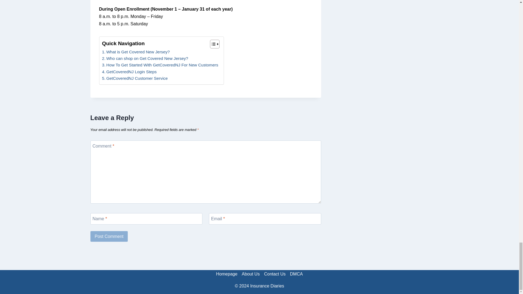 Image resolution: width=523 pixels, height=294 pixels. I want to click on What is Get Covered New Jersey?, so click(136, 52).